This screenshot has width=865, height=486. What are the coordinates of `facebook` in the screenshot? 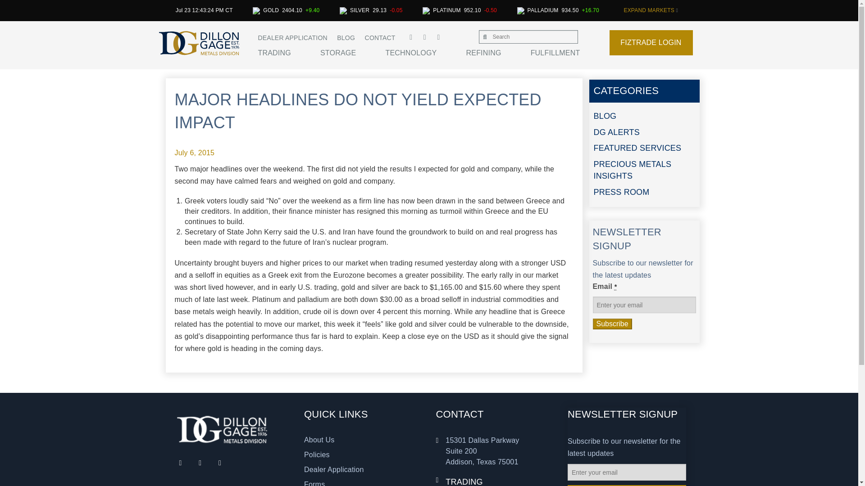 It's located at (439, 37).